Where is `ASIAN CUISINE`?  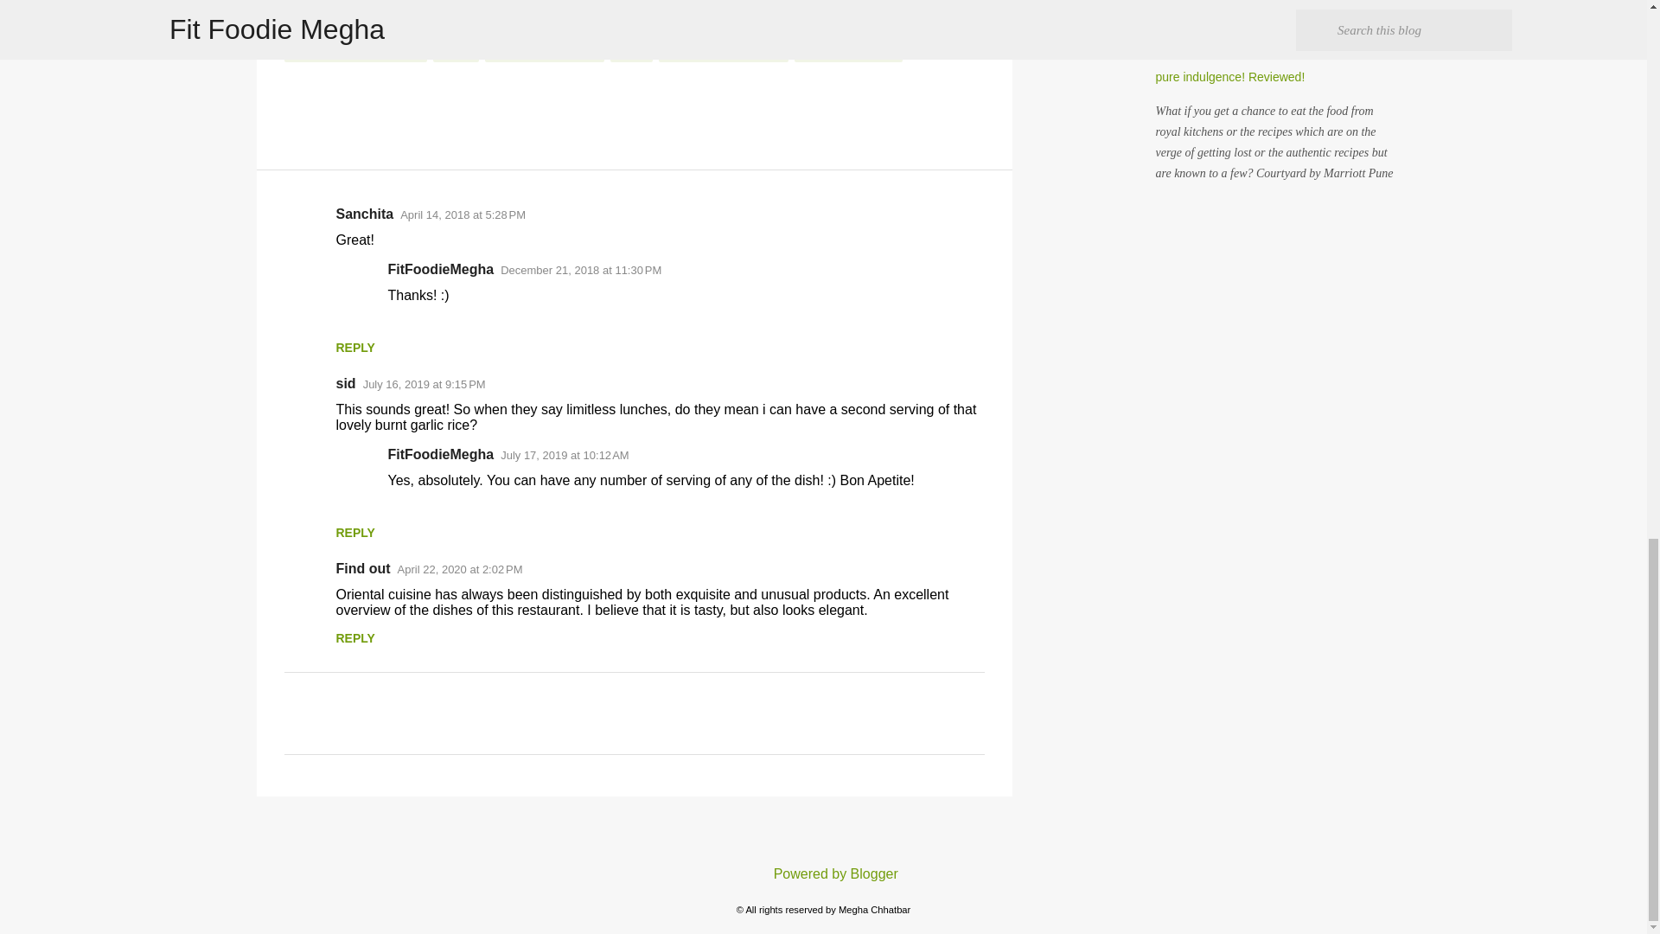
ASIAN CUISINE is located at coordinates (329, 27).